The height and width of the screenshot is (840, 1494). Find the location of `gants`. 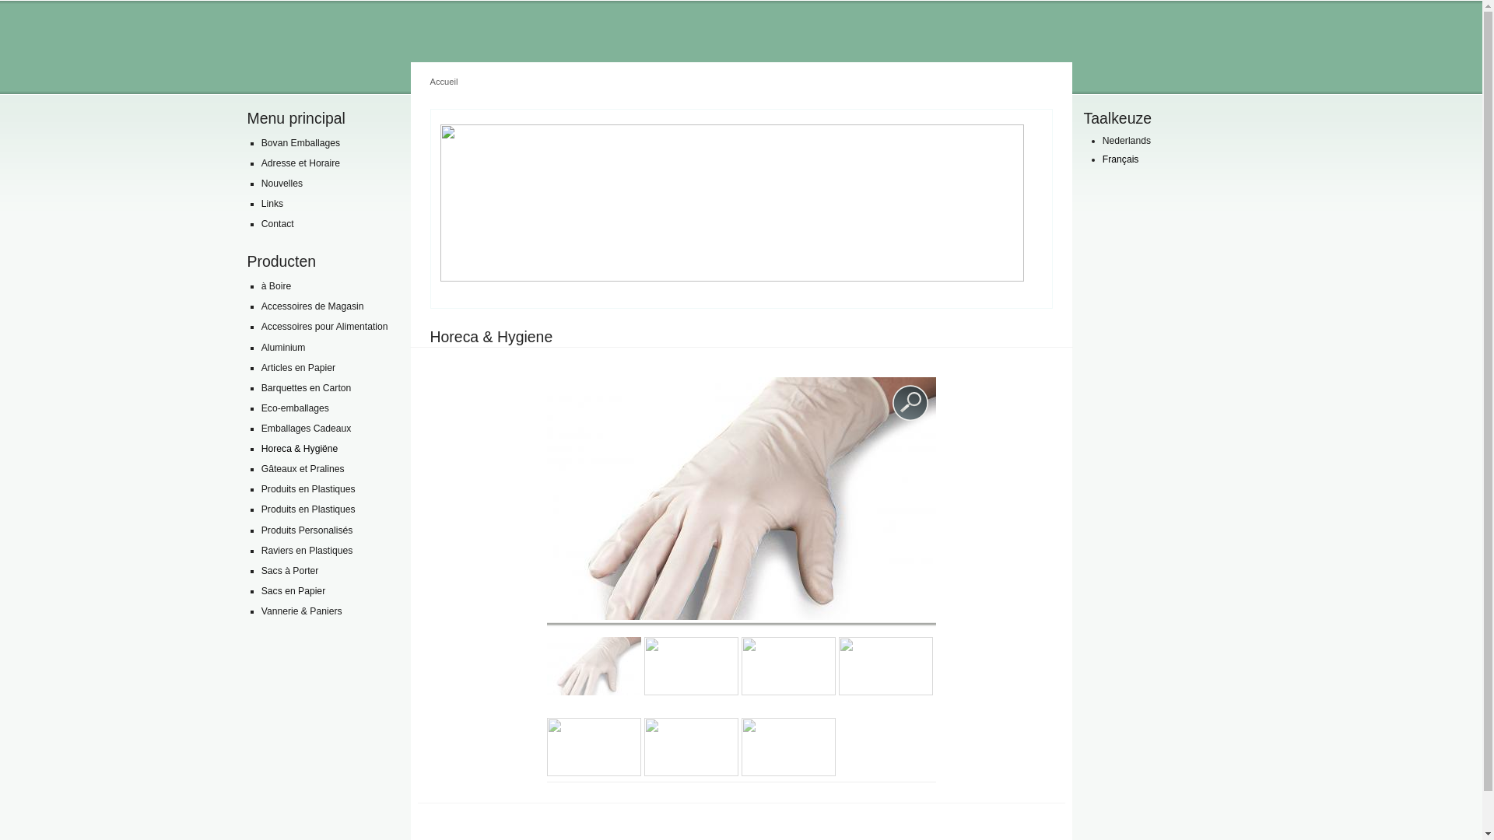

gants is located at coordinates (741, 499).